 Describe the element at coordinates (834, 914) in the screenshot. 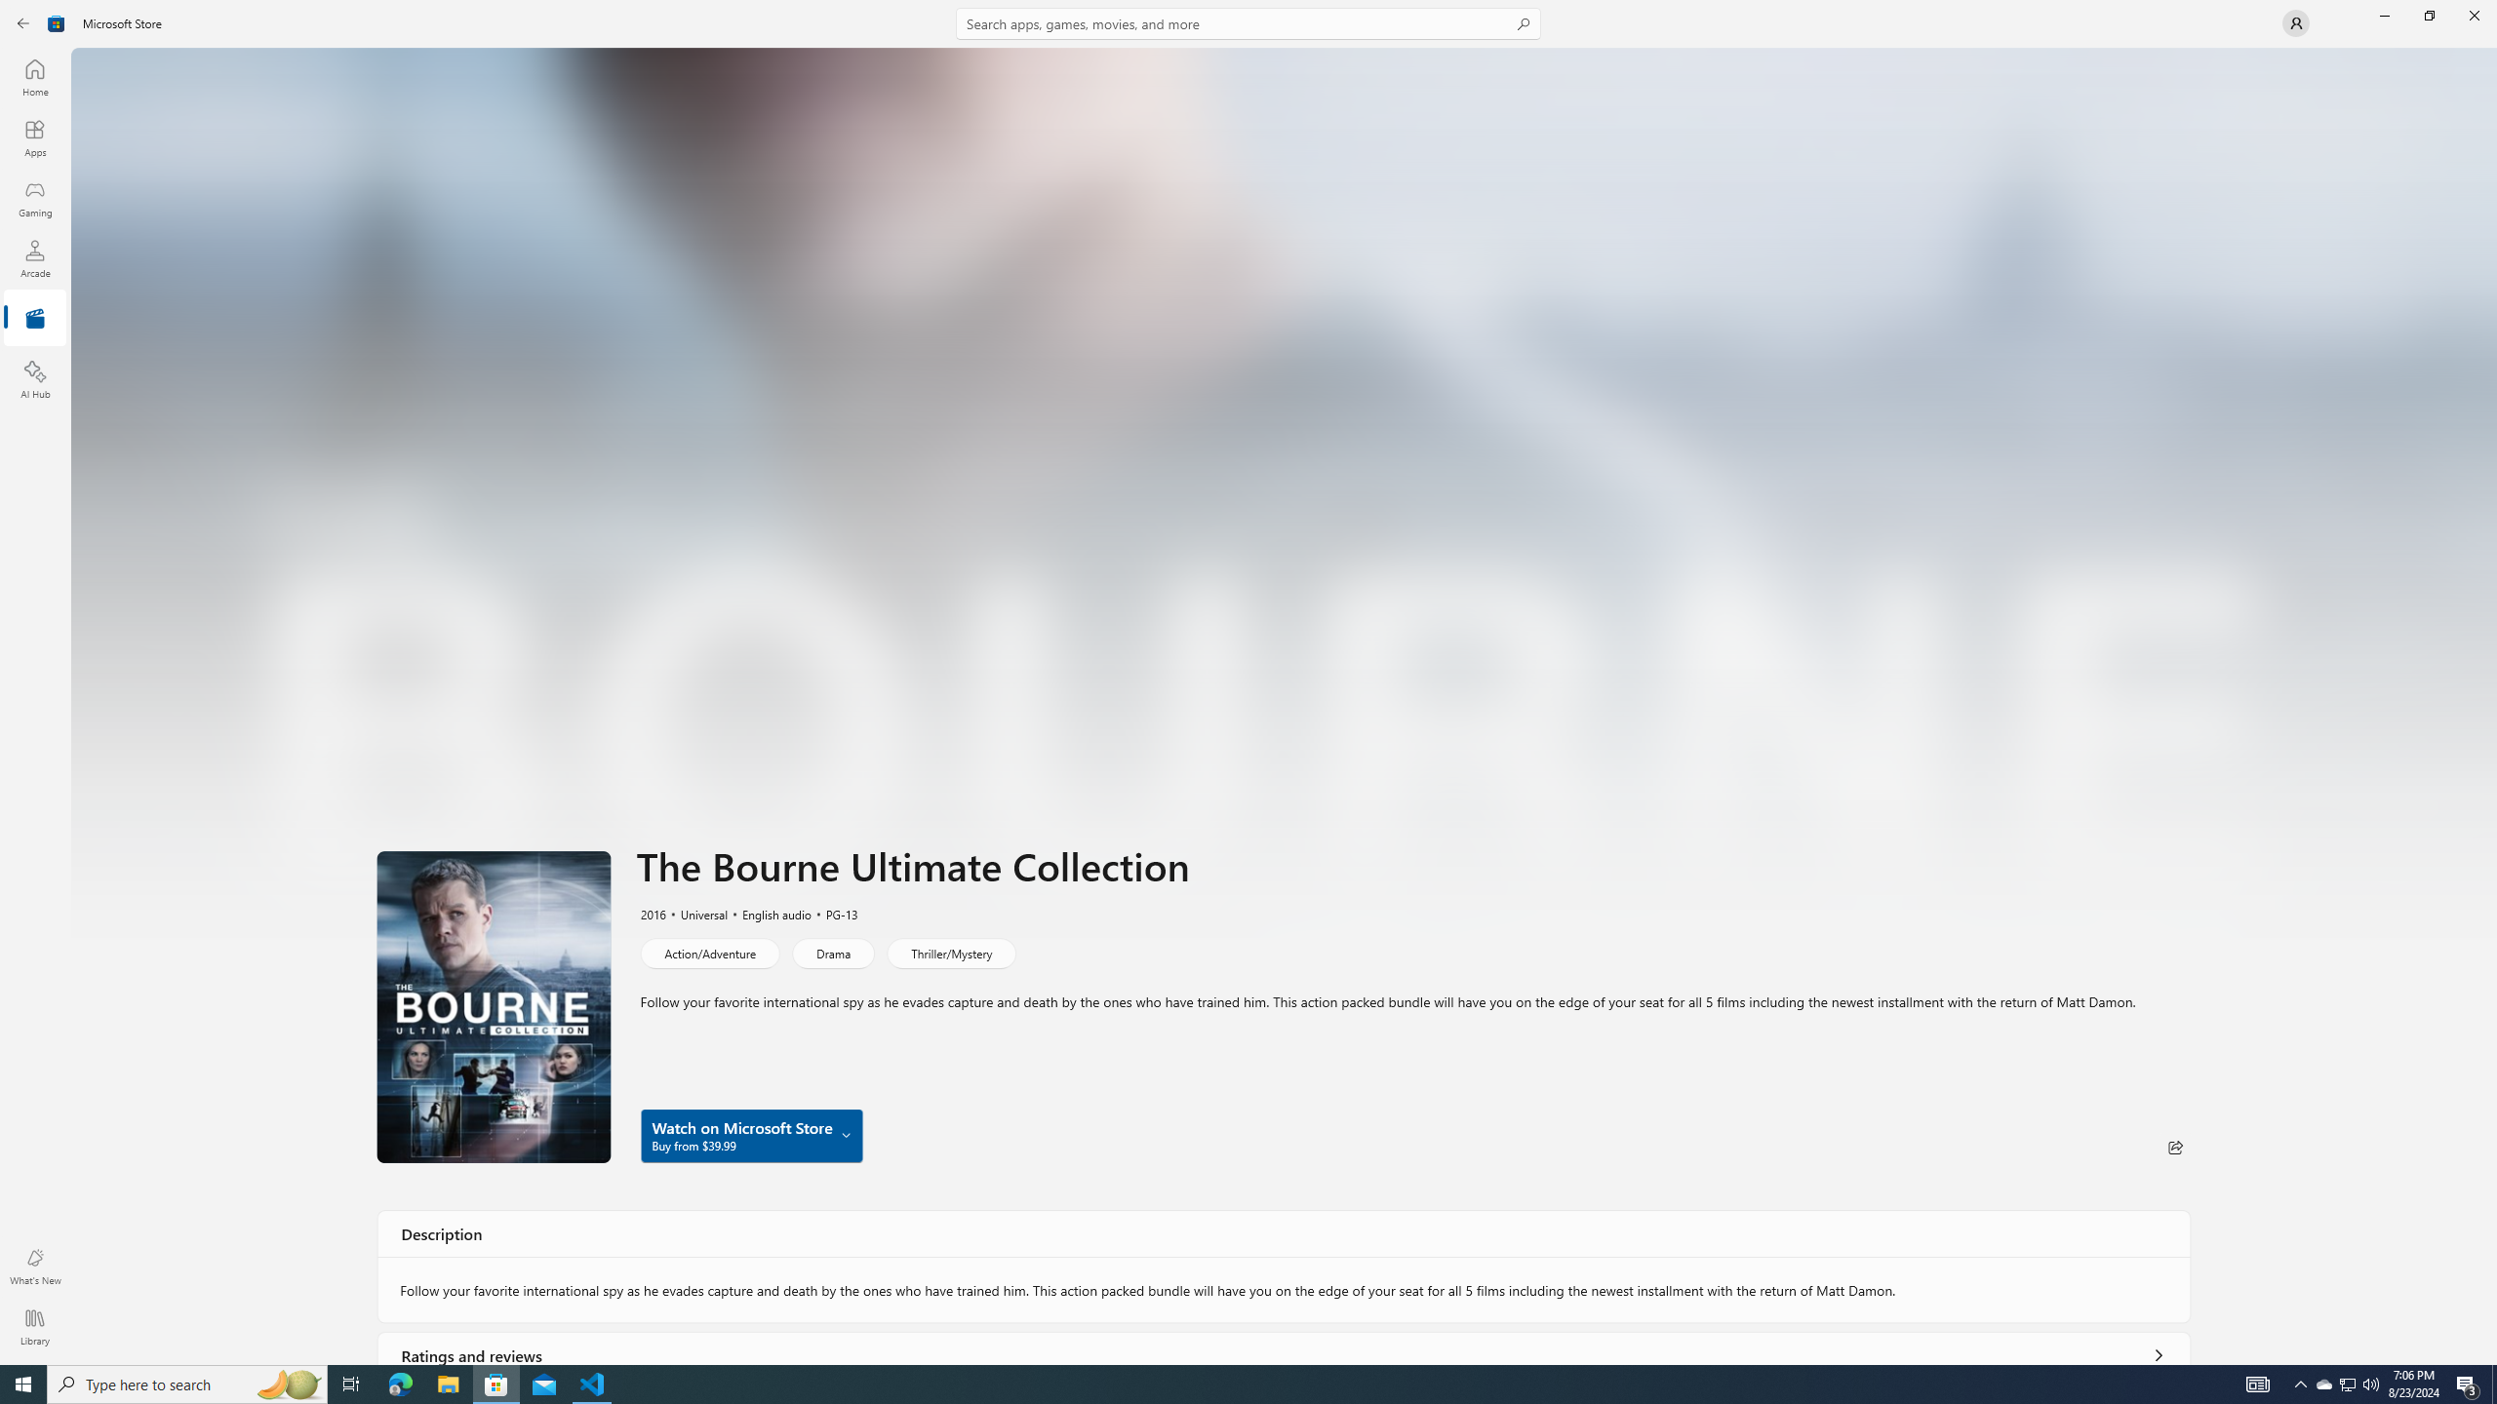

I see `PG-13` at that location.